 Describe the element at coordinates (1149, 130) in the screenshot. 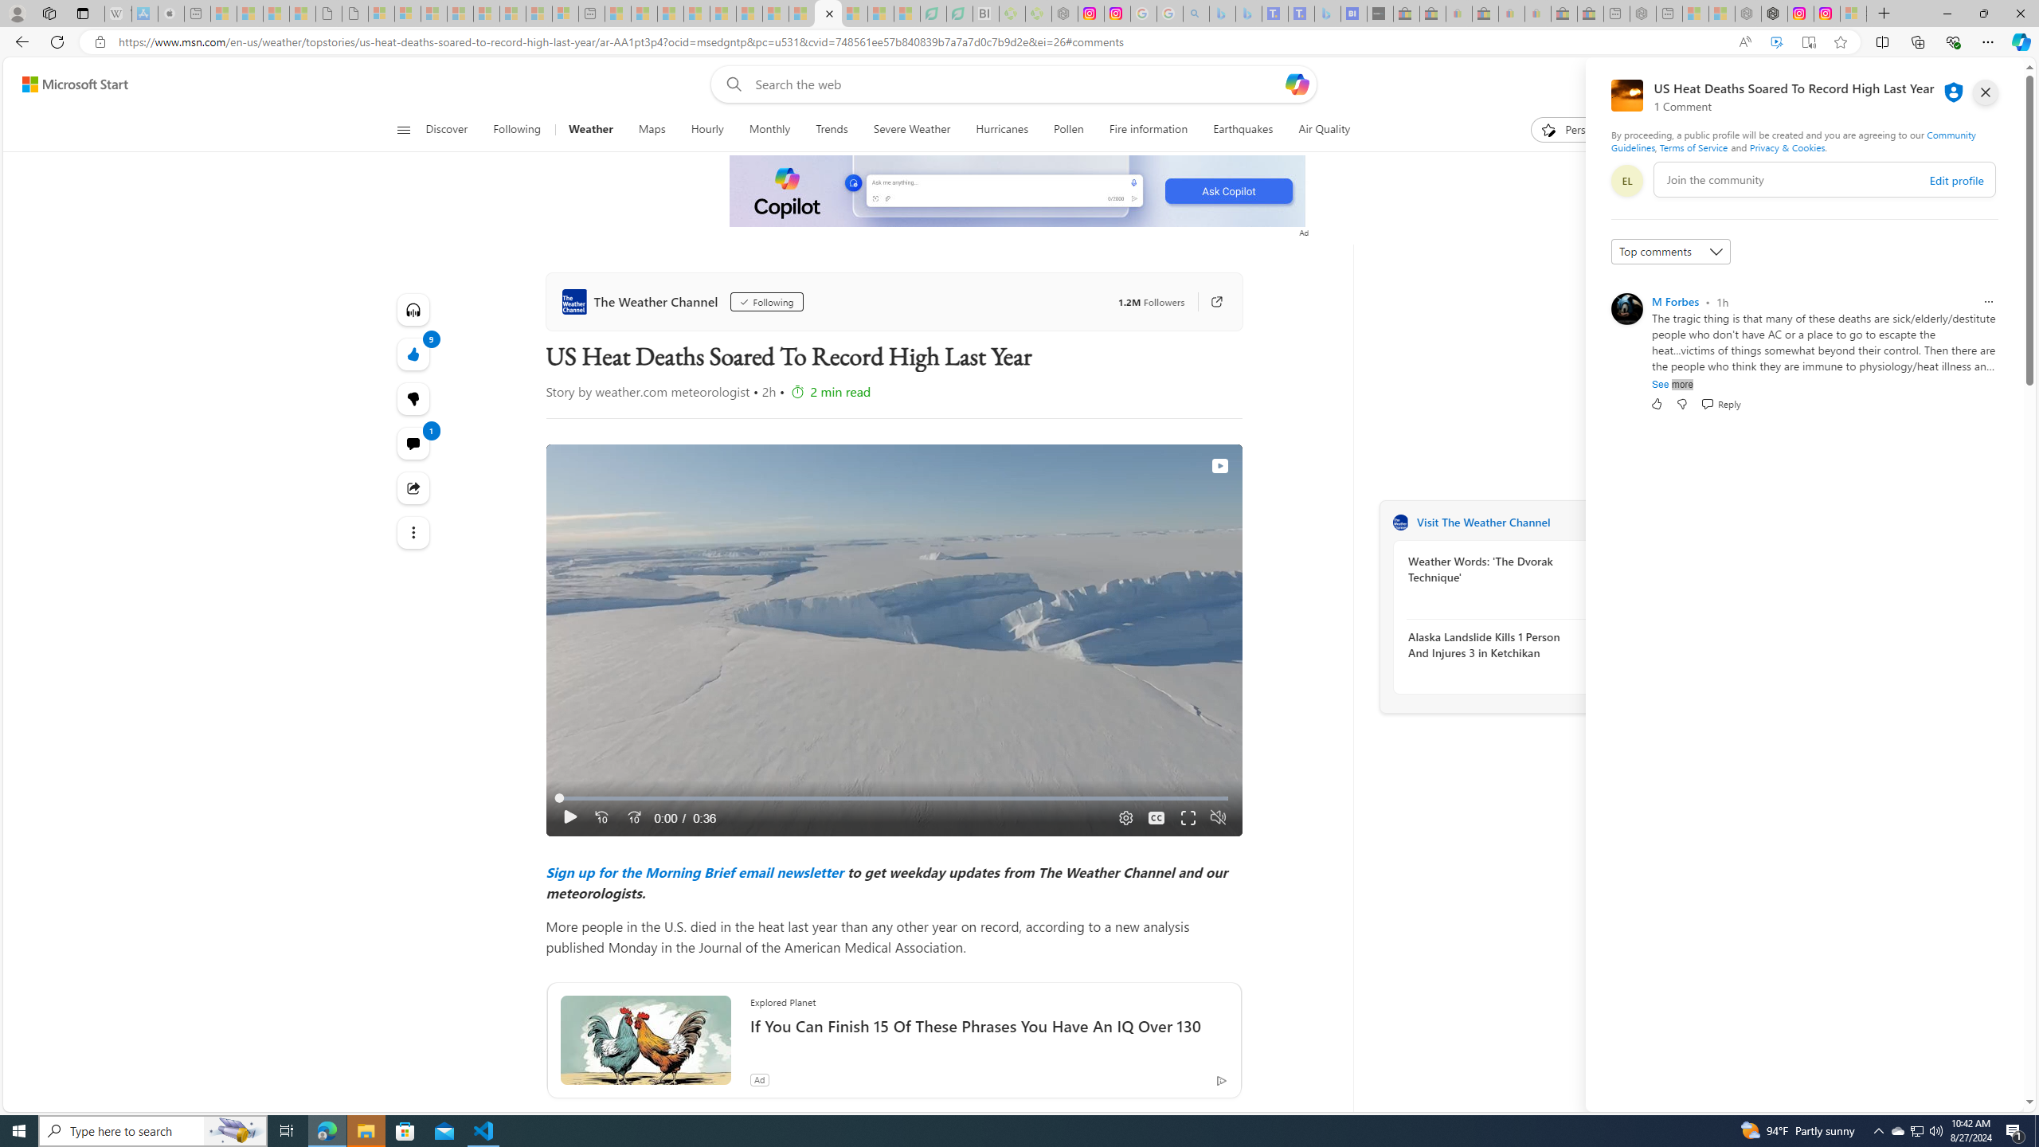

I see `Fire information` at that location.